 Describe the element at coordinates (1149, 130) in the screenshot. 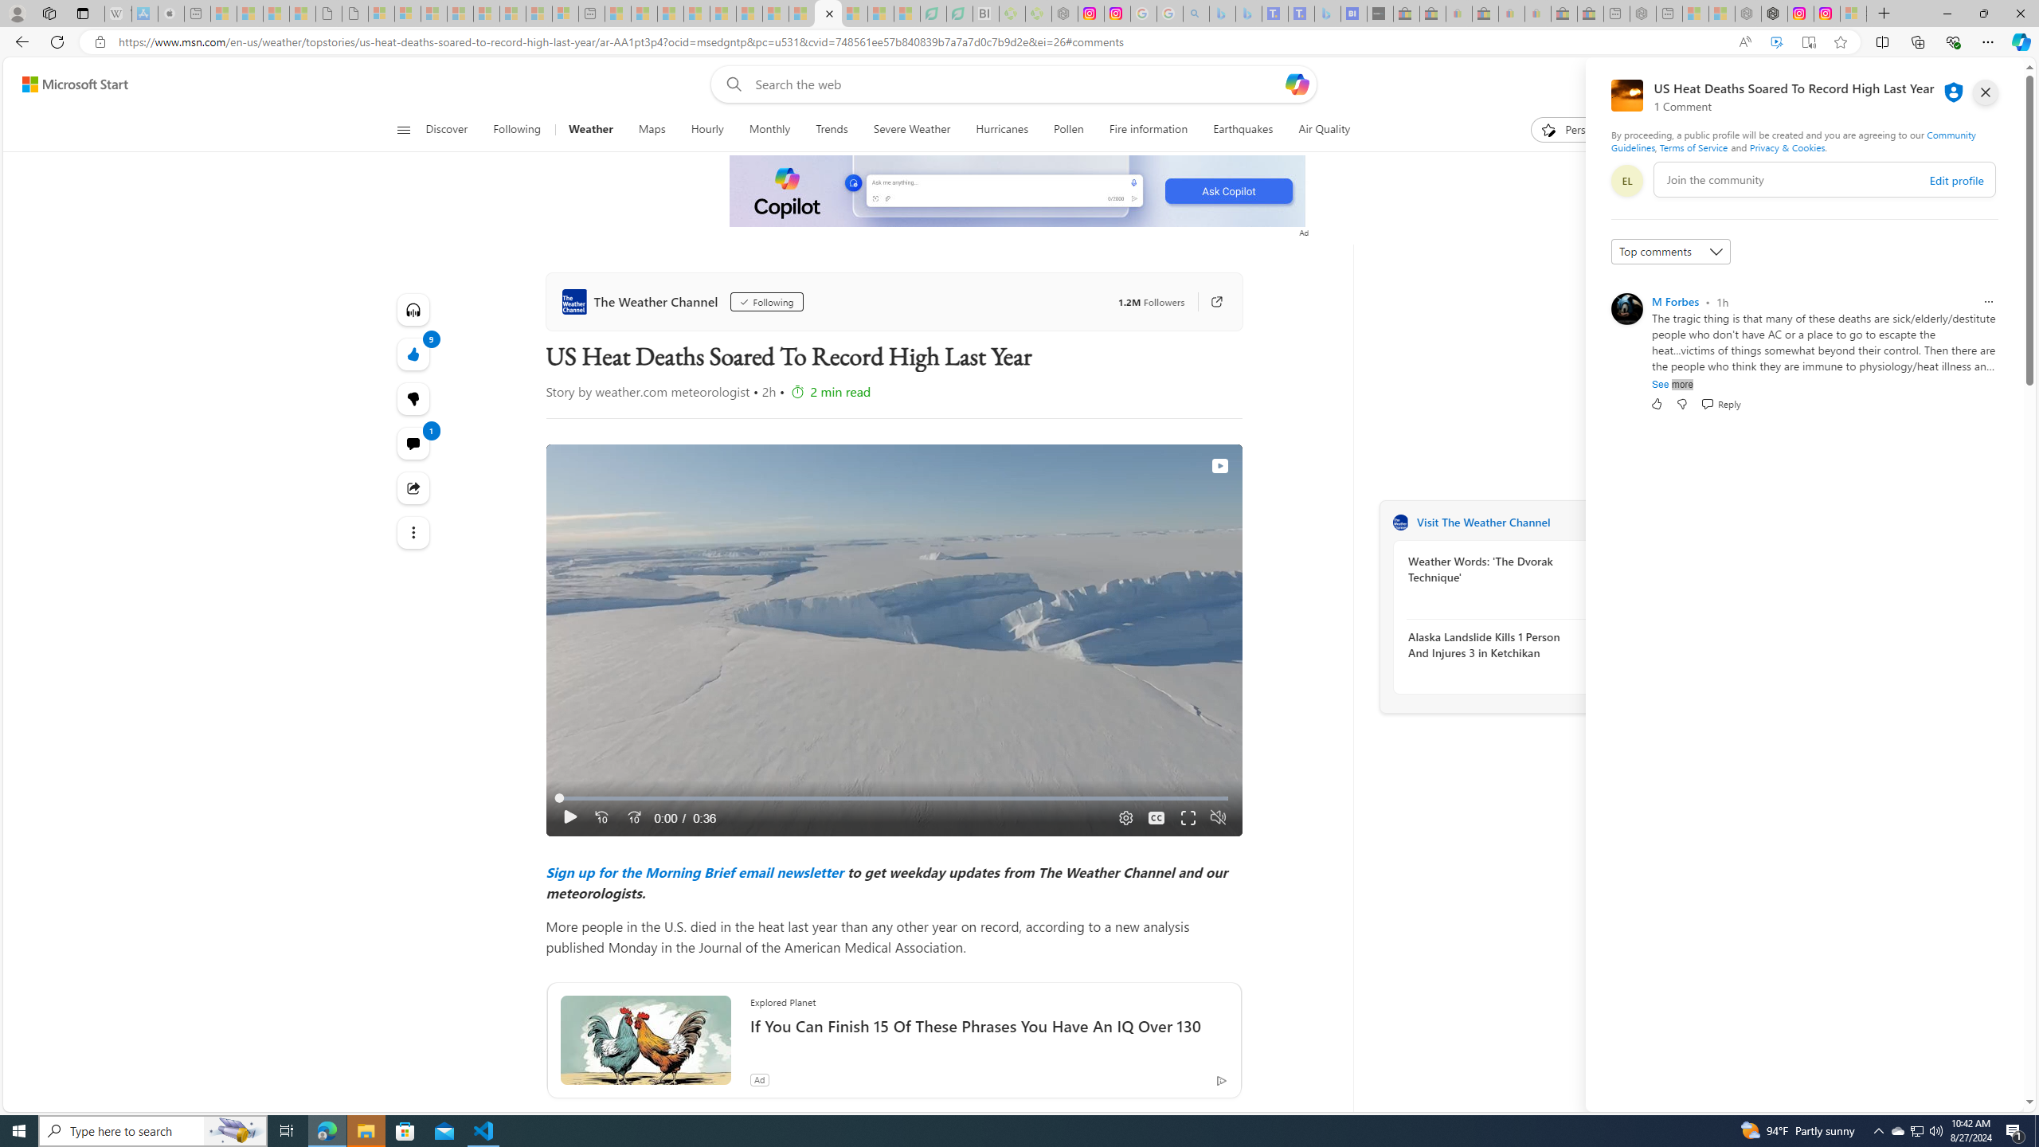

I see `Fire information` at that location.